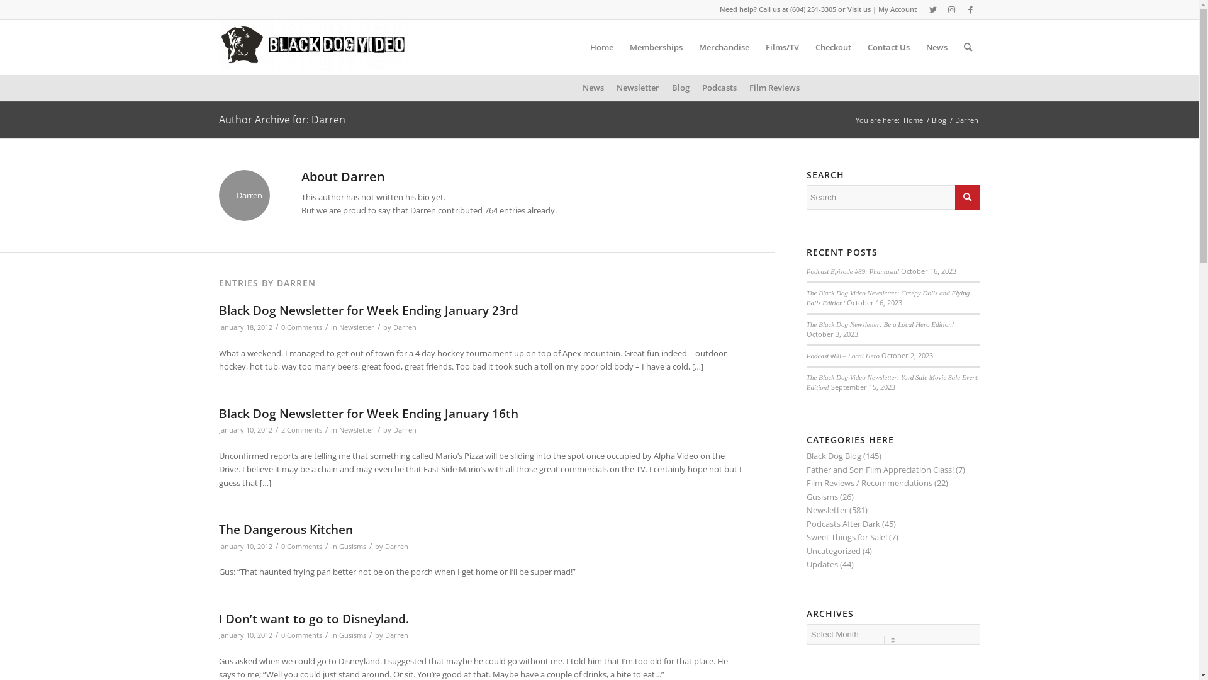  What do you see at coordinates (834, 551) in the screenshot?
I see `Uncategorized` at bounding box center [834, 551].